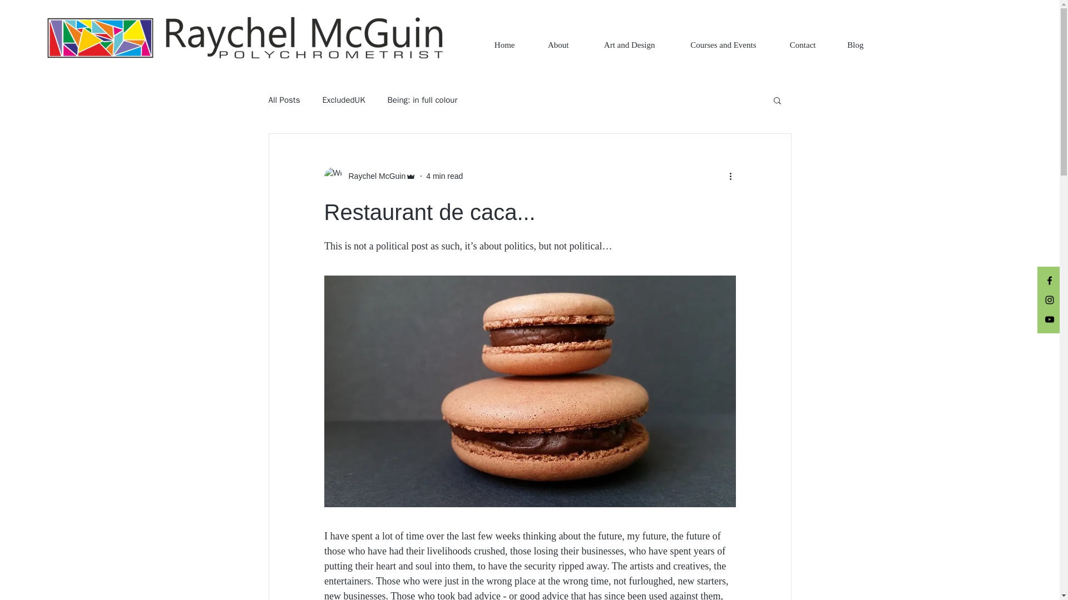 This screenshot has height=600, width=1068. I want to click on Home, so click(496, 45).